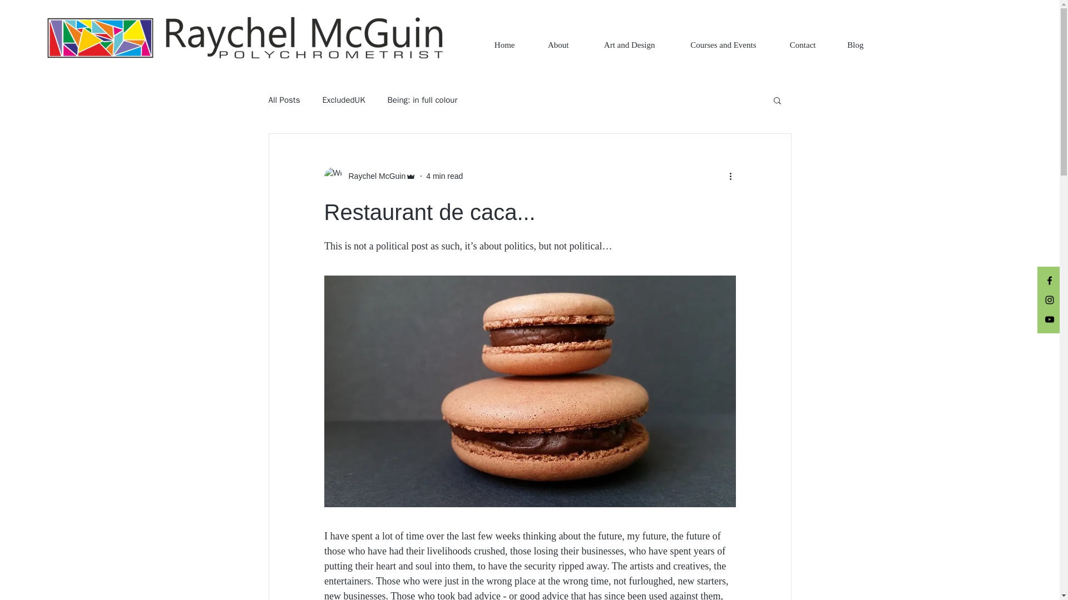 This screenshot has height=600, width=1068. I want to click on Home, so click(496, 45).